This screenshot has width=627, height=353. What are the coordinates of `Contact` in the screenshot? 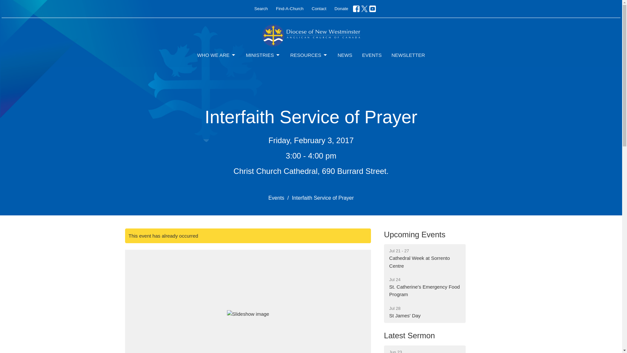 It's located at (319, 8).